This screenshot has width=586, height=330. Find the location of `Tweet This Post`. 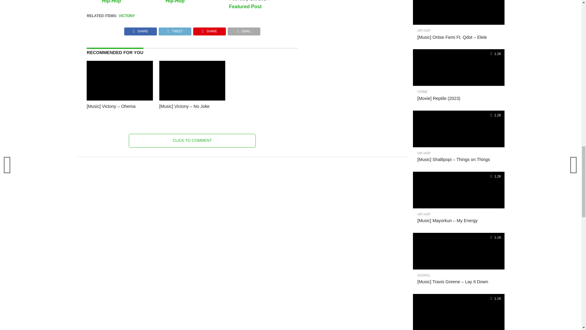

Tweet This Post is located at coordinates (175, 29).